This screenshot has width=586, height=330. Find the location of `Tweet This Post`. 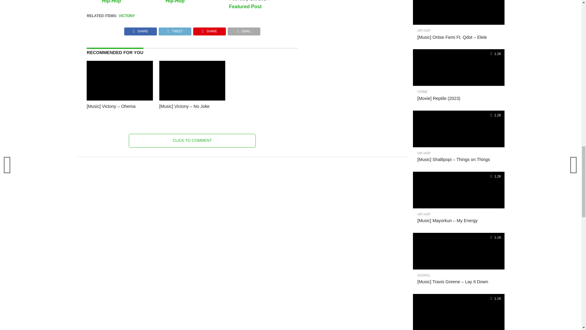

Tweet This Post is located at coordinates (175, 29).